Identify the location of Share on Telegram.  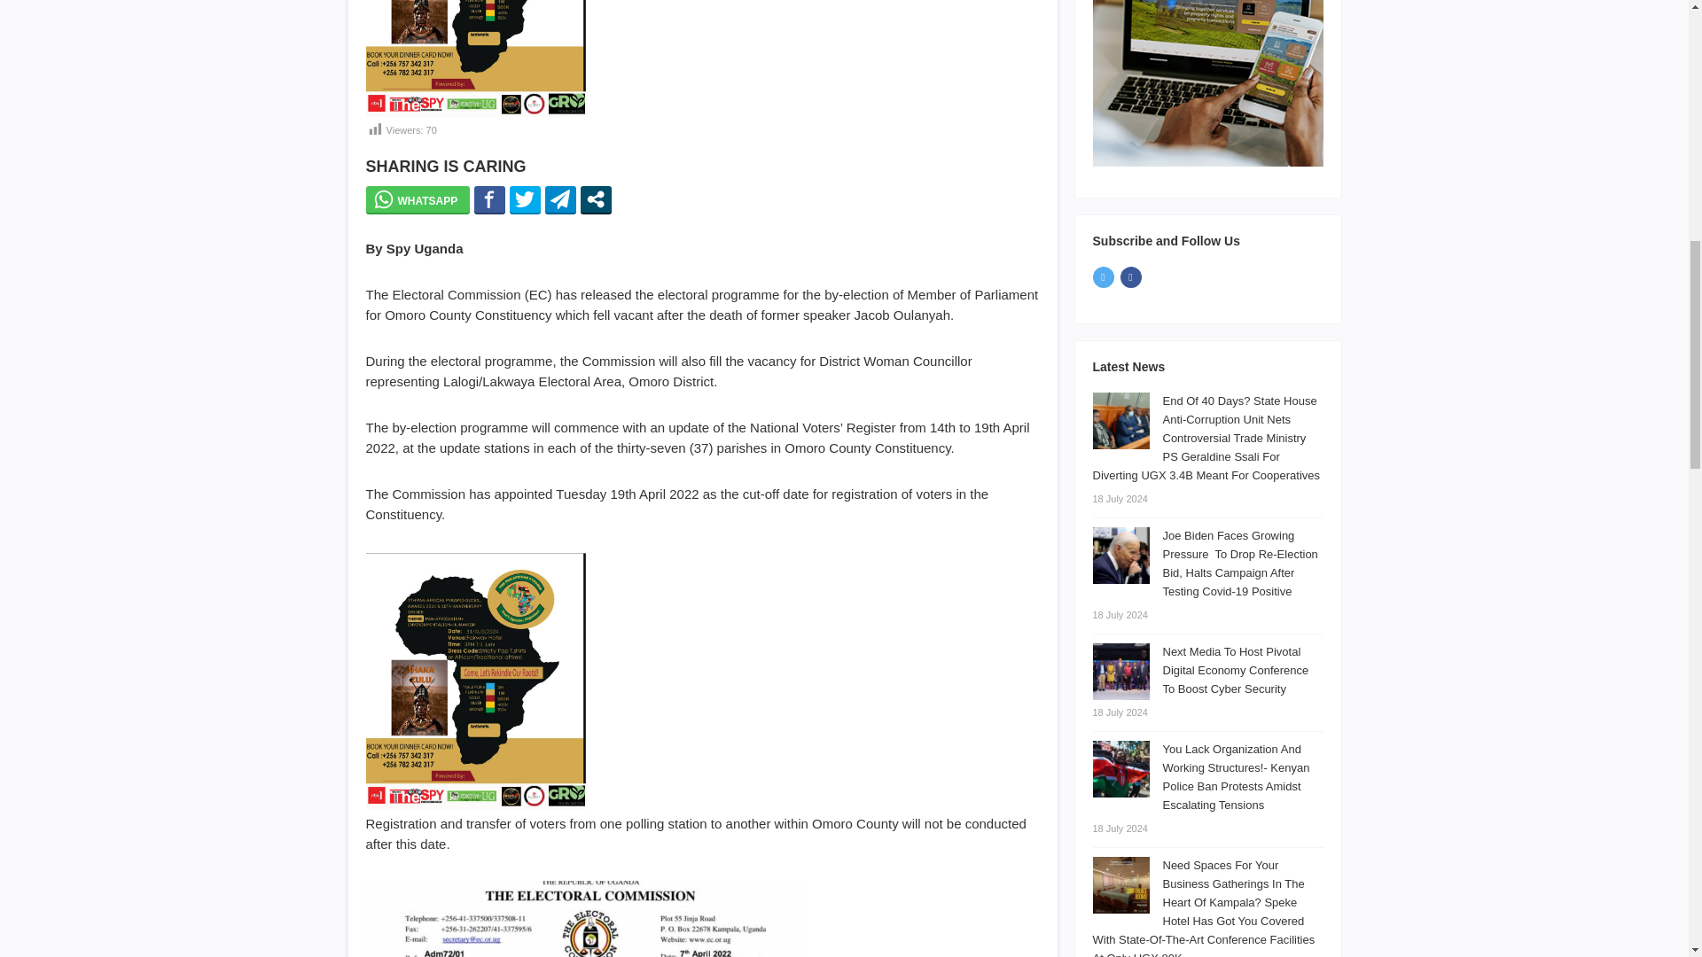
(560, 198).